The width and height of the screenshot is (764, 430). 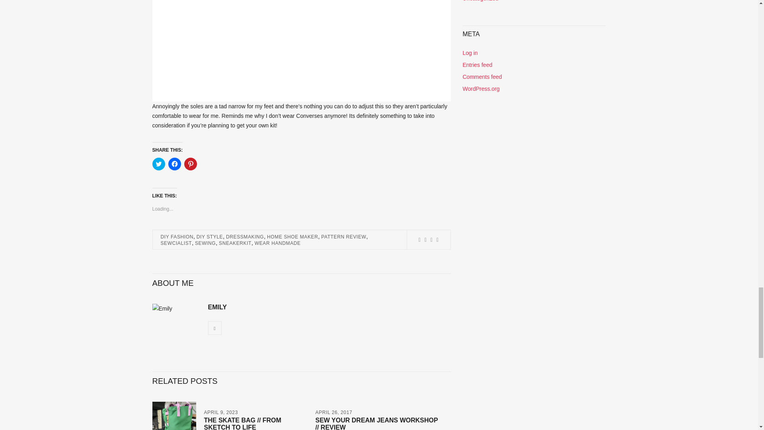 What do you see at coordinates (292, 236) in the screenshot?
I see `HOME SHOE MAKER` at bounding box center [292, 236].